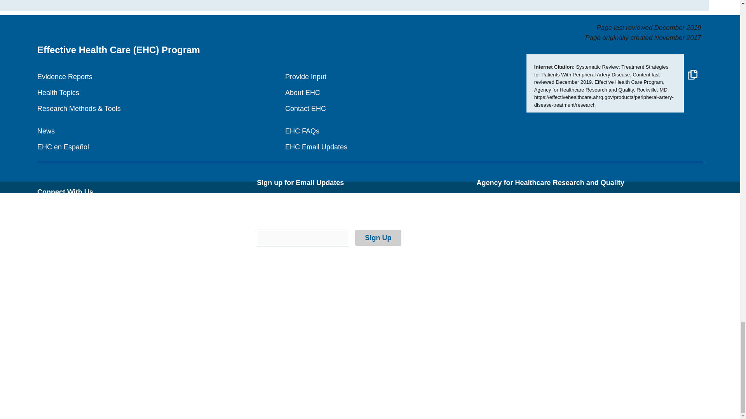 The height and width of the screenshot is (419, 746). What do you see at coordinates (378, 237) in the screenshot?
I see `Sign Up` at bounding box center [378, 237].